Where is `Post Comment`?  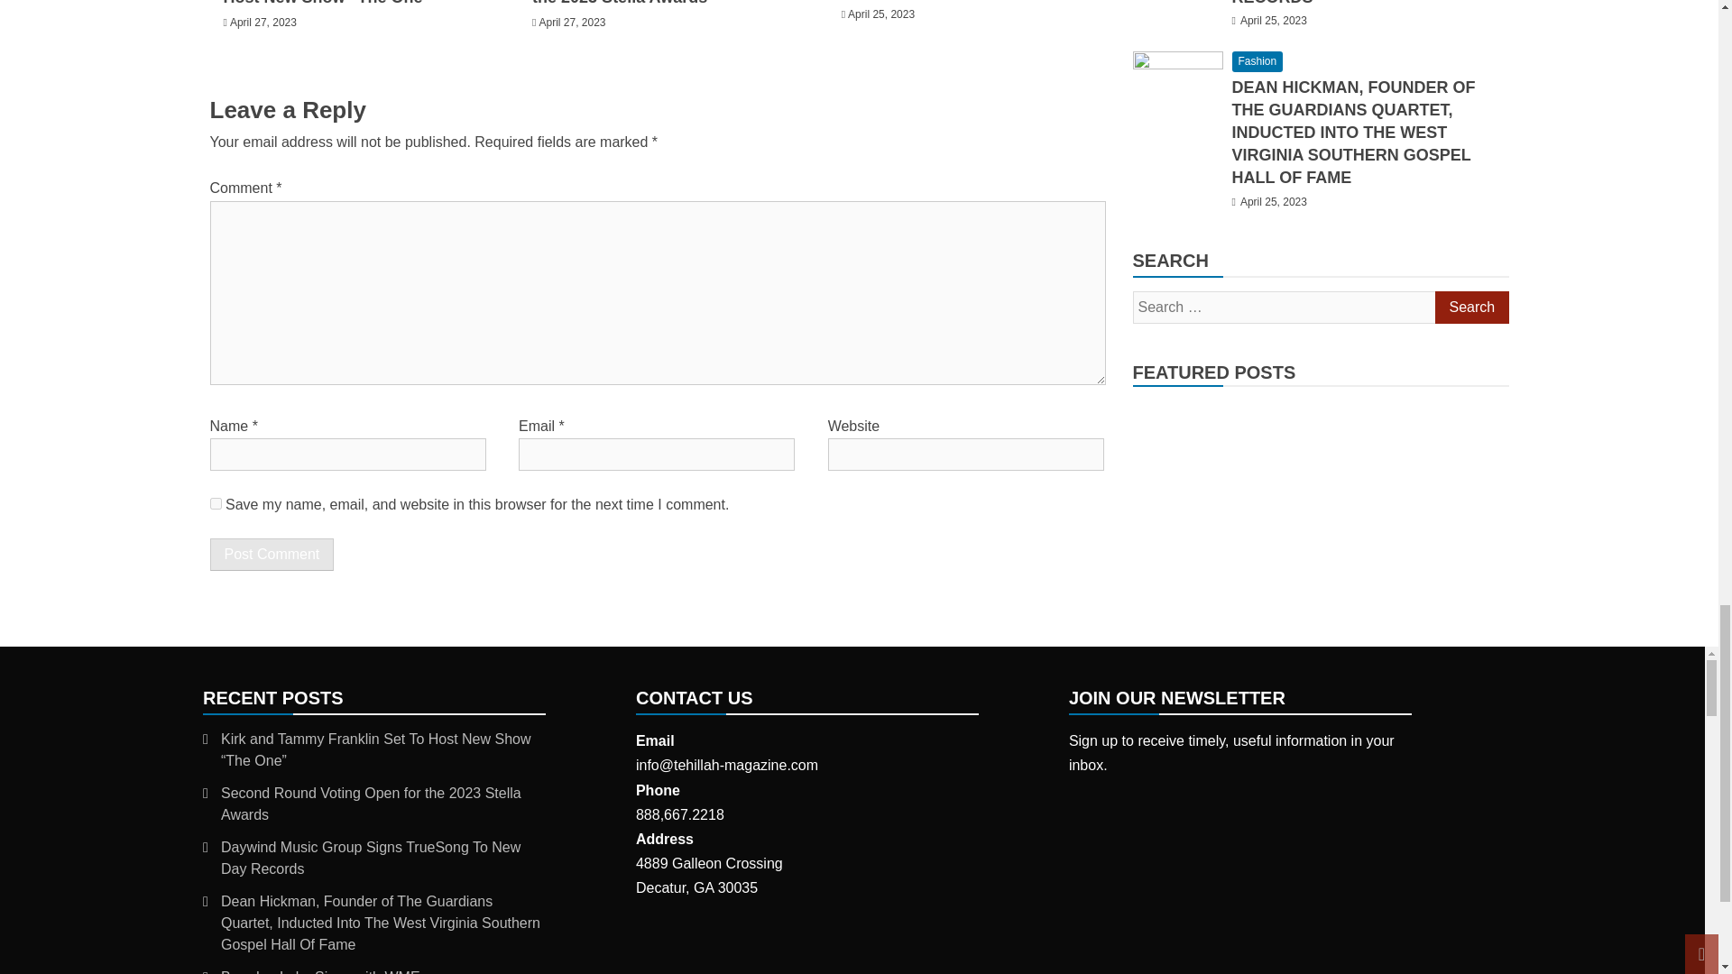 Post Comment is located at coordinates (272, 554).